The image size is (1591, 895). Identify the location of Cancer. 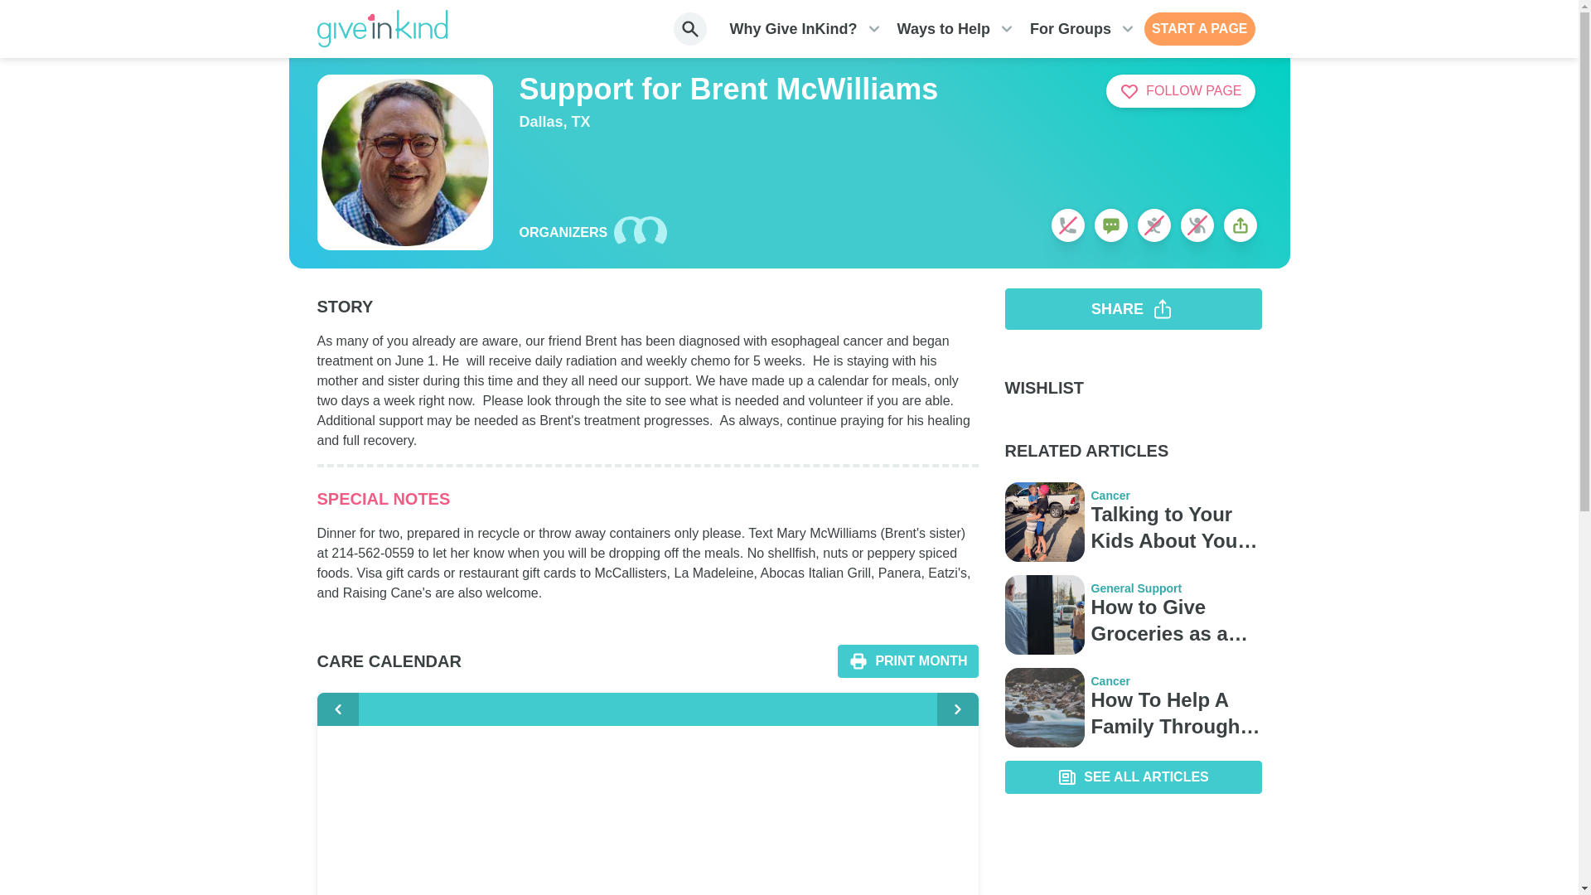
(1175, 681).